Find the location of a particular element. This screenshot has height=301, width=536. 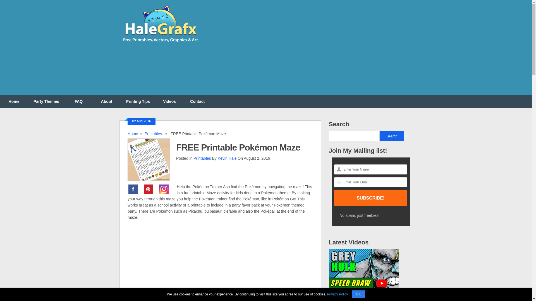

About is located at coordinates (107, 101).